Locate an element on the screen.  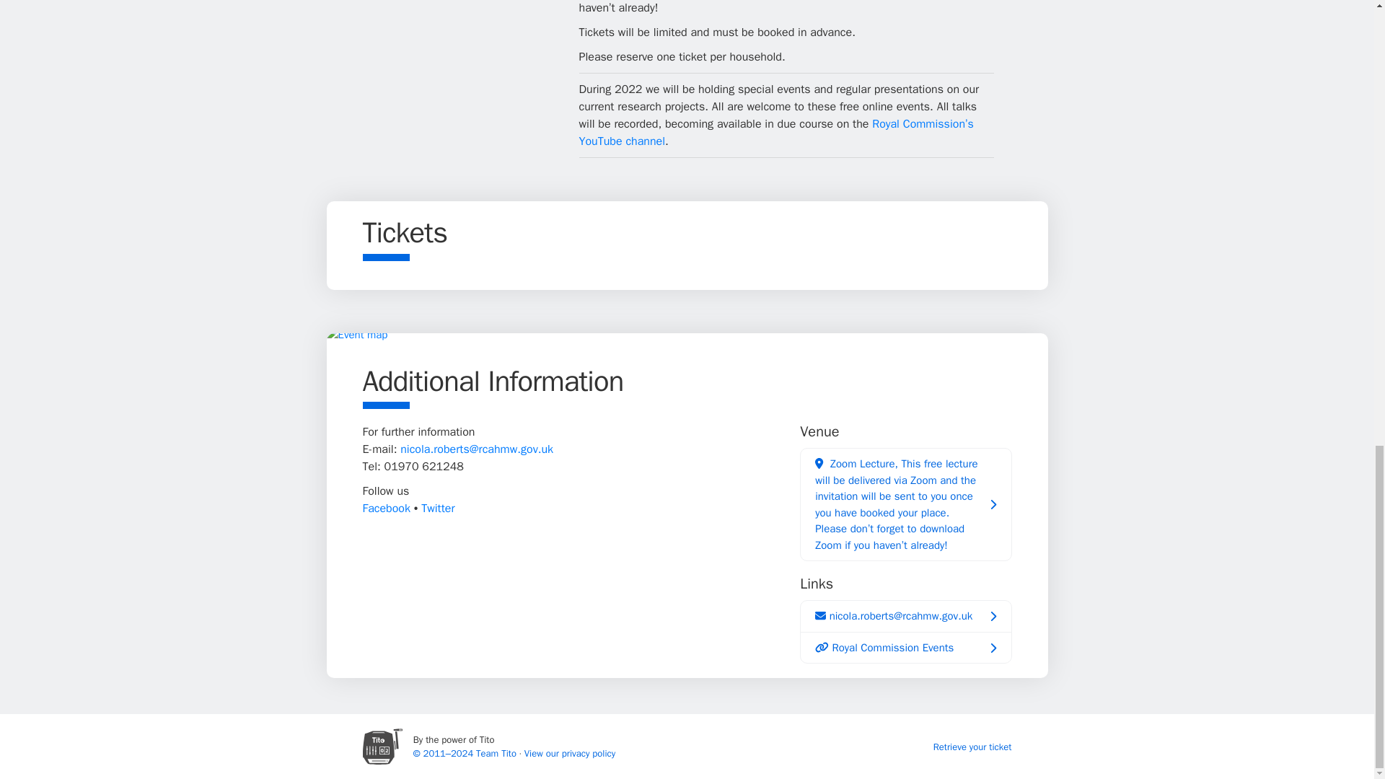
Retrieve your ticket is located at coordinates (972, 747).